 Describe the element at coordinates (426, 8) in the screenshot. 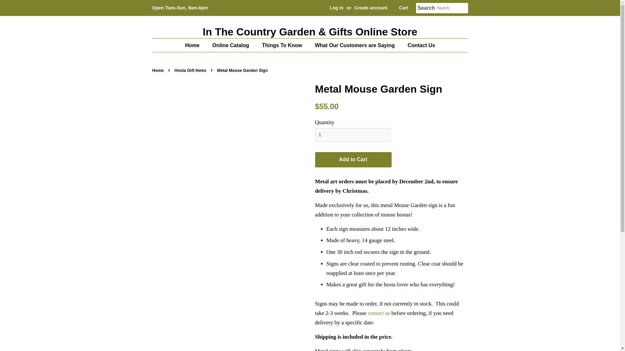

I see `Search` at that location.